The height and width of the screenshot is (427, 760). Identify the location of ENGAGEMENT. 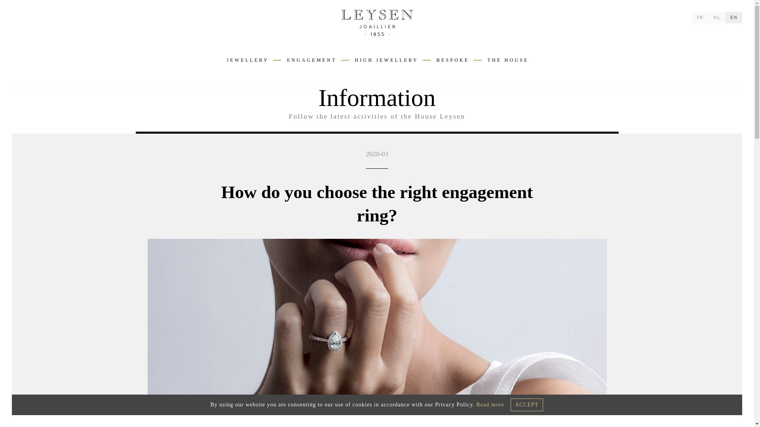
(311, 60).